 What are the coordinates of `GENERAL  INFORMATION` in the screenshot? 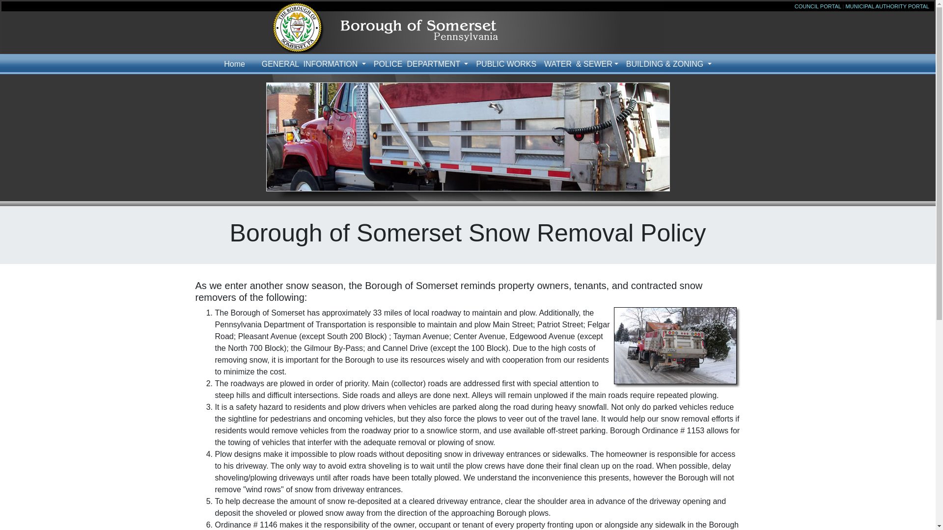 It's located at (313, 64).